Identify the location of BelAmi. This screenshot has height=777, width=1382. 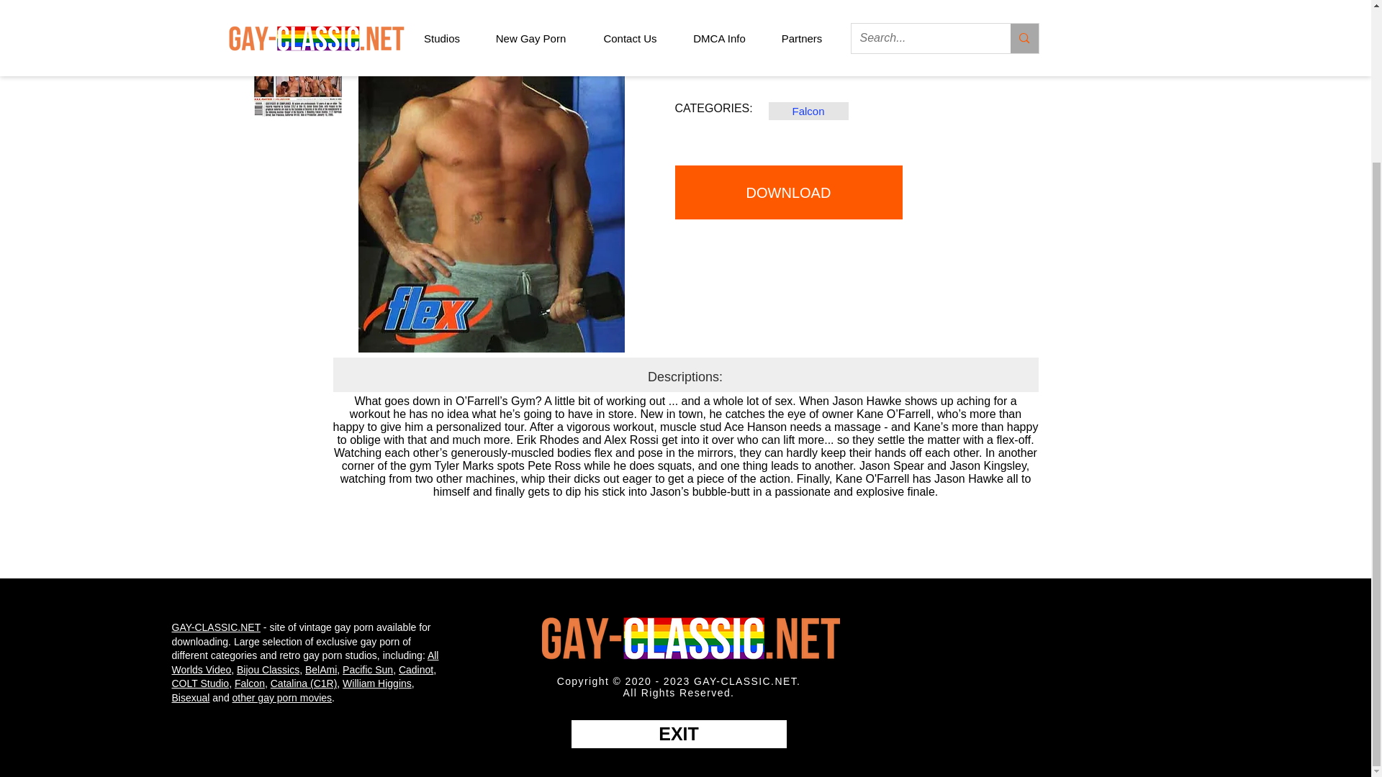
(321, 669).